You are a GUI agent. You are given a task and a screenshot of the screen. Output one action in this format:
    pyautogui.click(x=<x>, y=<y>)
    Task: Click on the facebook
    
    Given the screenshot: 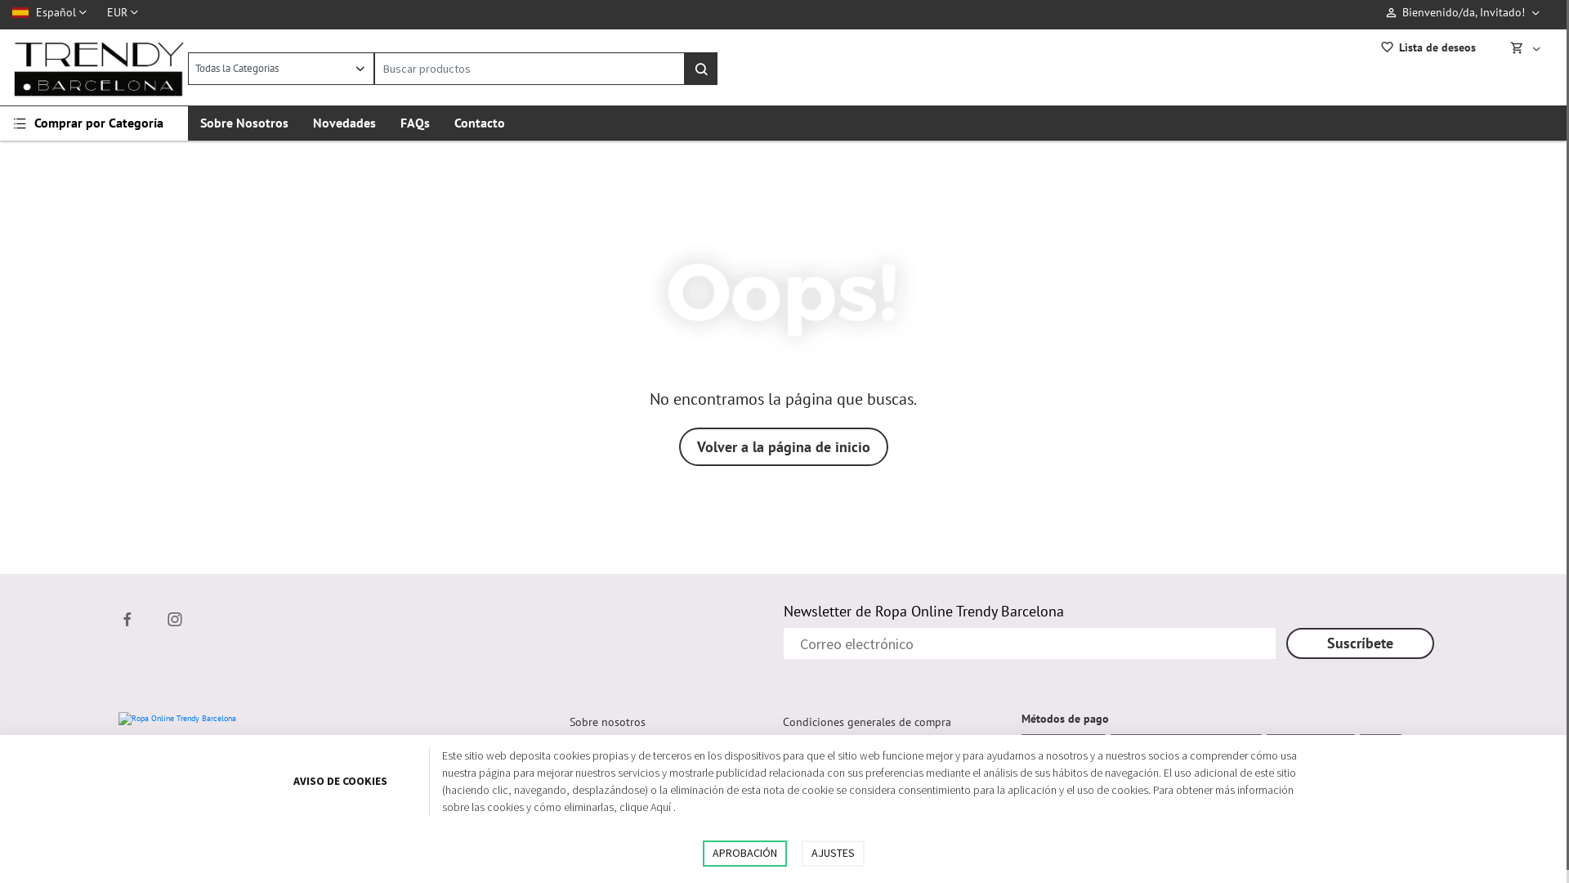 What is the action you would take?
    pyautogui.click(x=127, y=619)
    